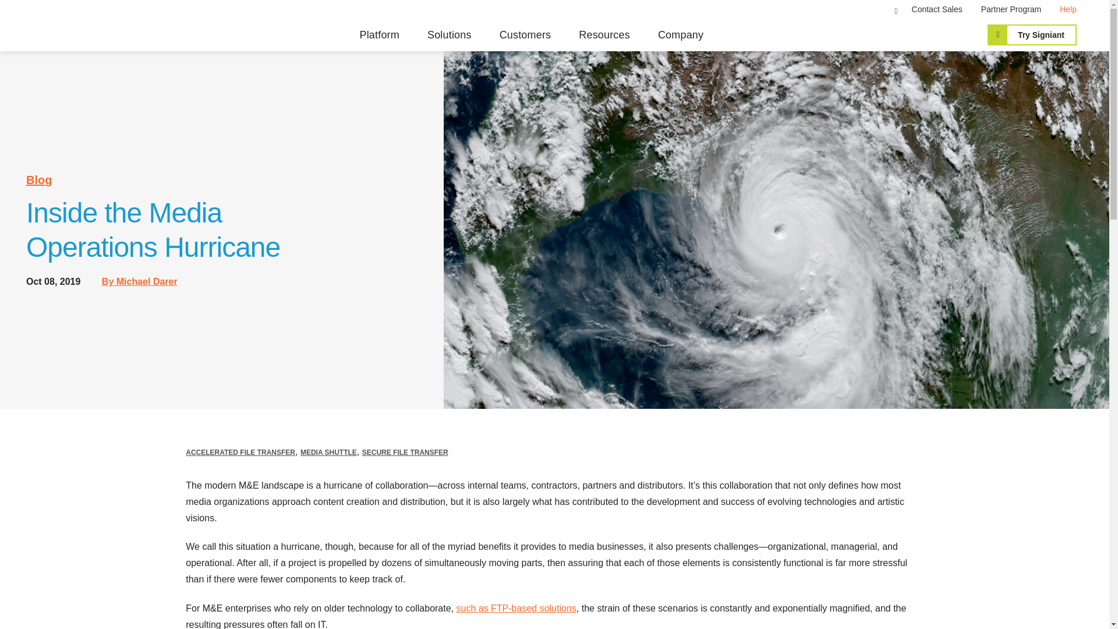 The height and width of the screenshot is (629, 1118). I want to click on Resources, so click(604, 35).